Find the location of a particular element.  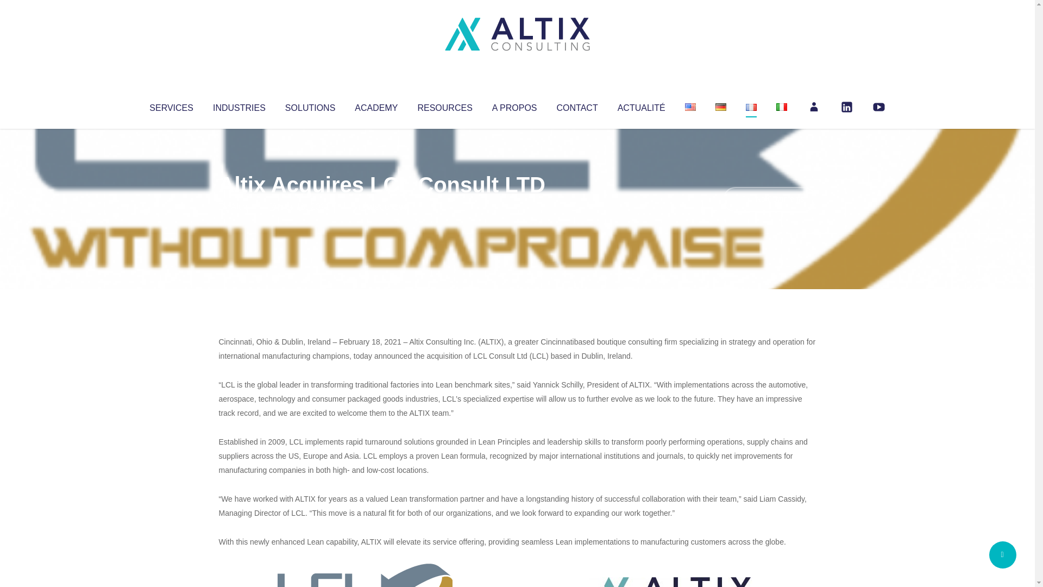

No Comments is located at coordinates (769, 199).